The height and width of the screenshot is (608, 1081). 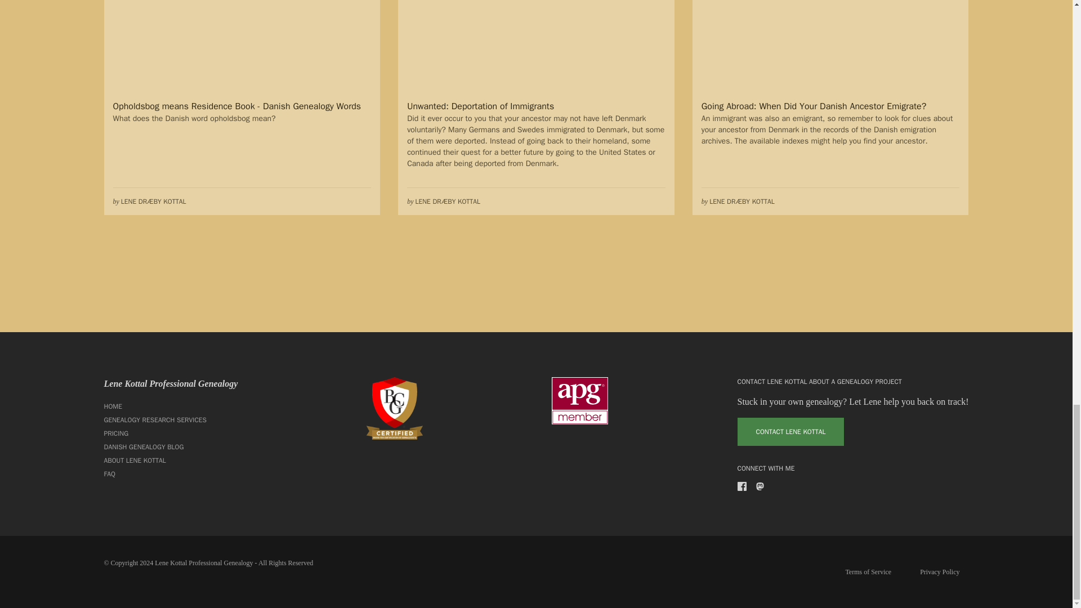 What do you see at coordinates (790, 431) in the screenshot?
I see `CONTACT LENE KOTTAL` at bounding box center [790, 431].